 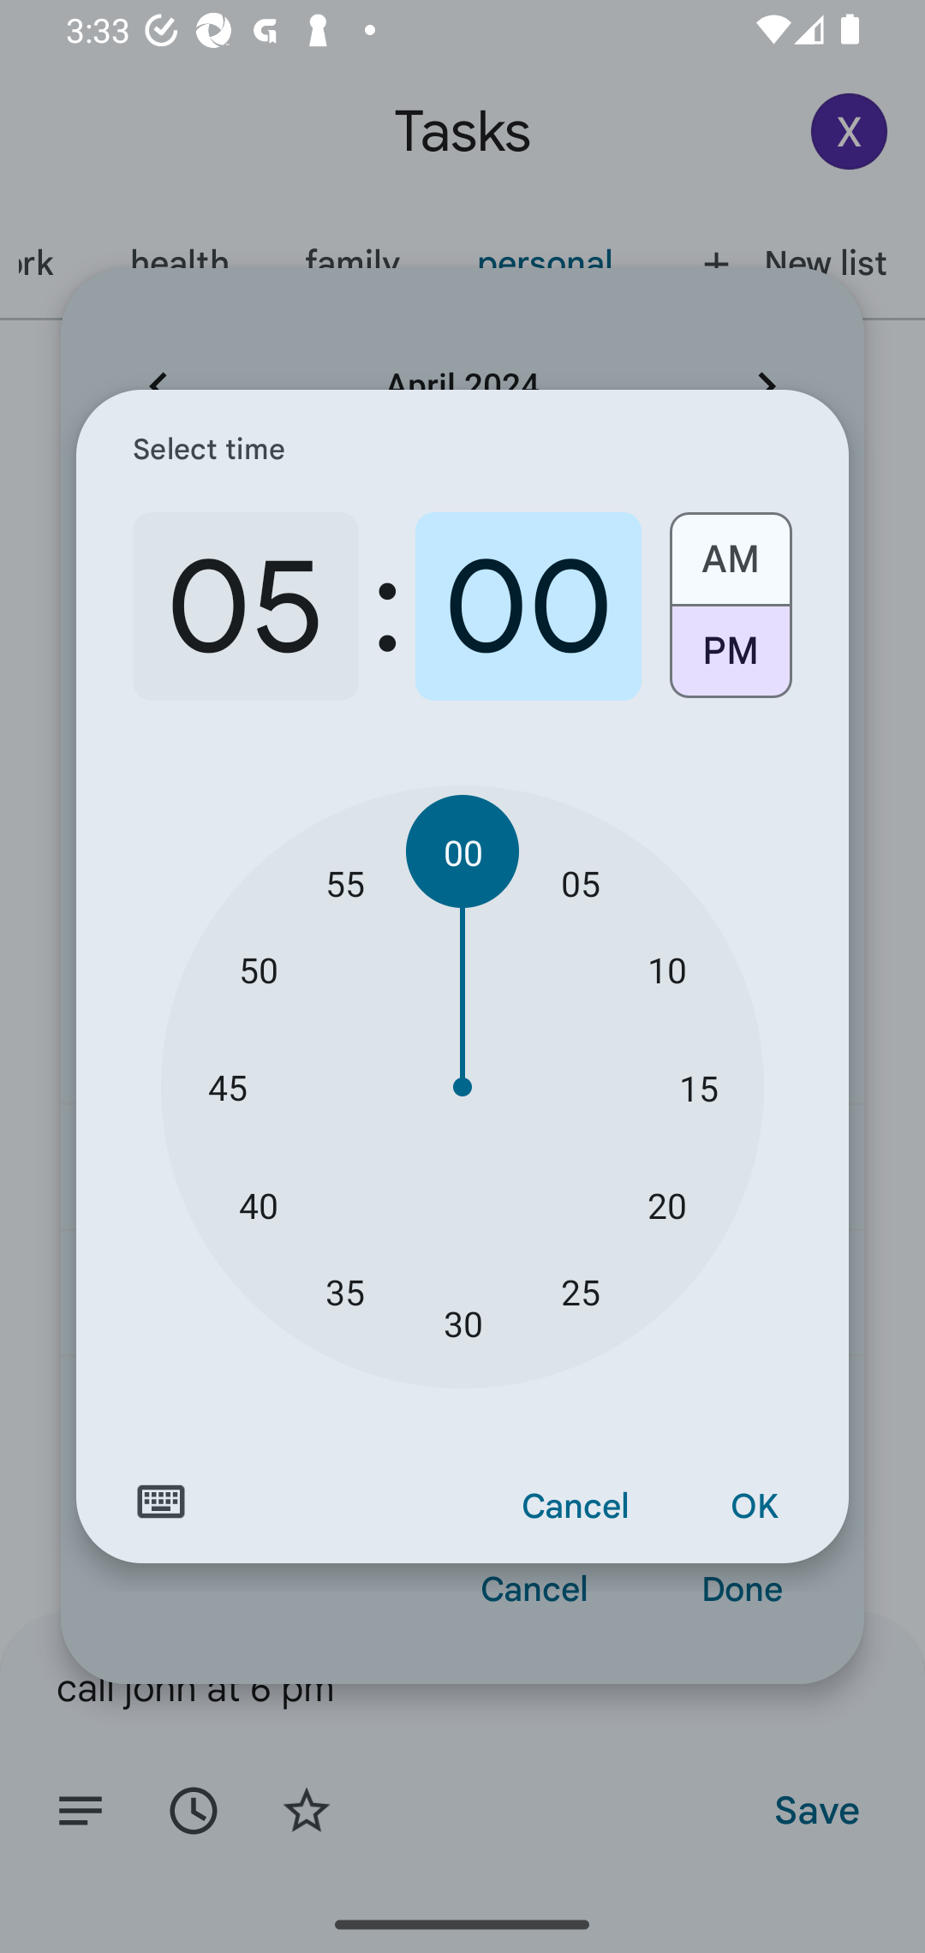 I want to click on Switch to text input mode for the time input., so click(x=161, y=1502).